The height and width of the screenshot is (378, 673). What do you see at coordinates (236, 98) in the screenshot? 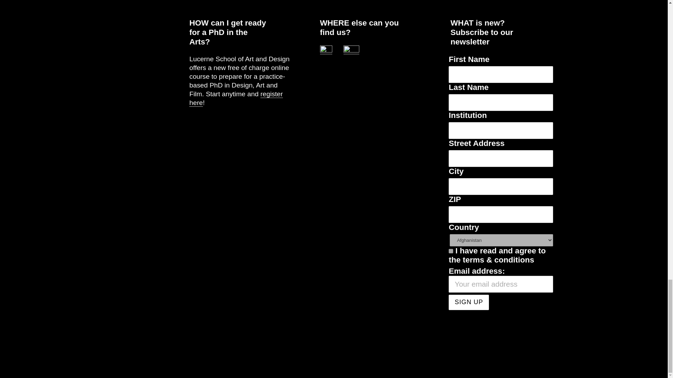
I see `register here` at bounding box center [236, 98].